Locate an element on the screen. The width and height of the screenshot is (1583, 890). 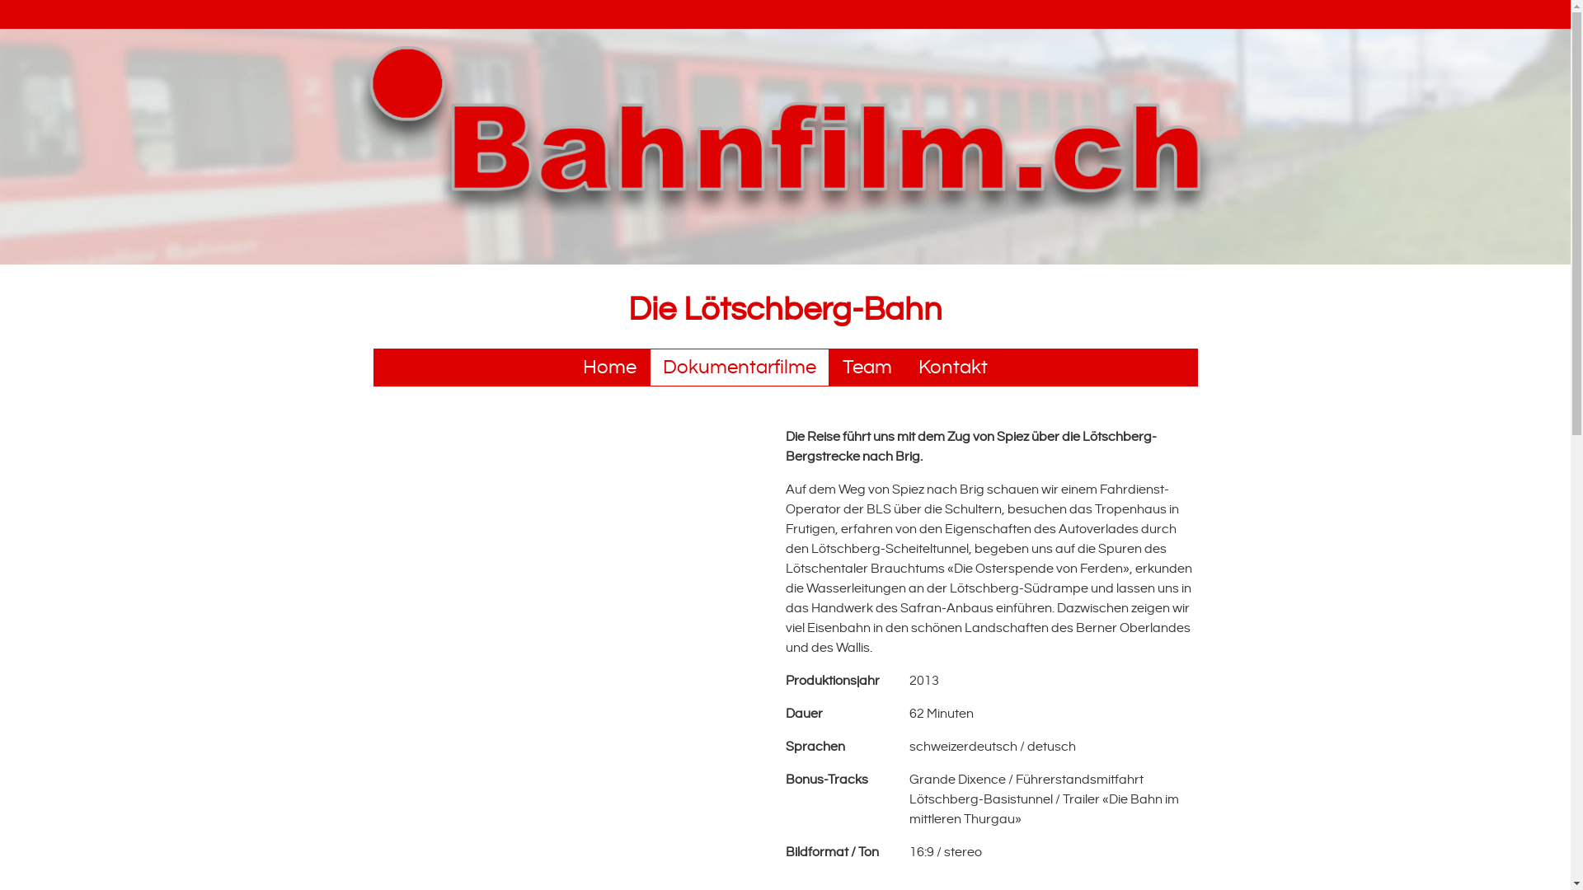
Bahnfilm.ch is located at coordinates (785, 147).